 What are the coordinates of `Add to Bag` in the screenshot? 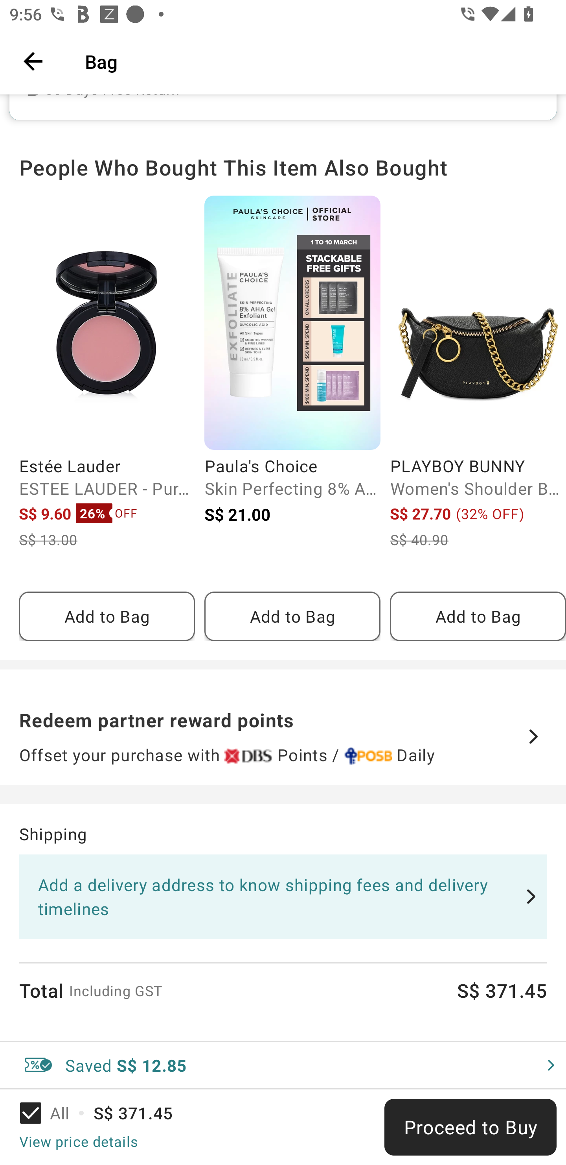 It's located at (292, 616).